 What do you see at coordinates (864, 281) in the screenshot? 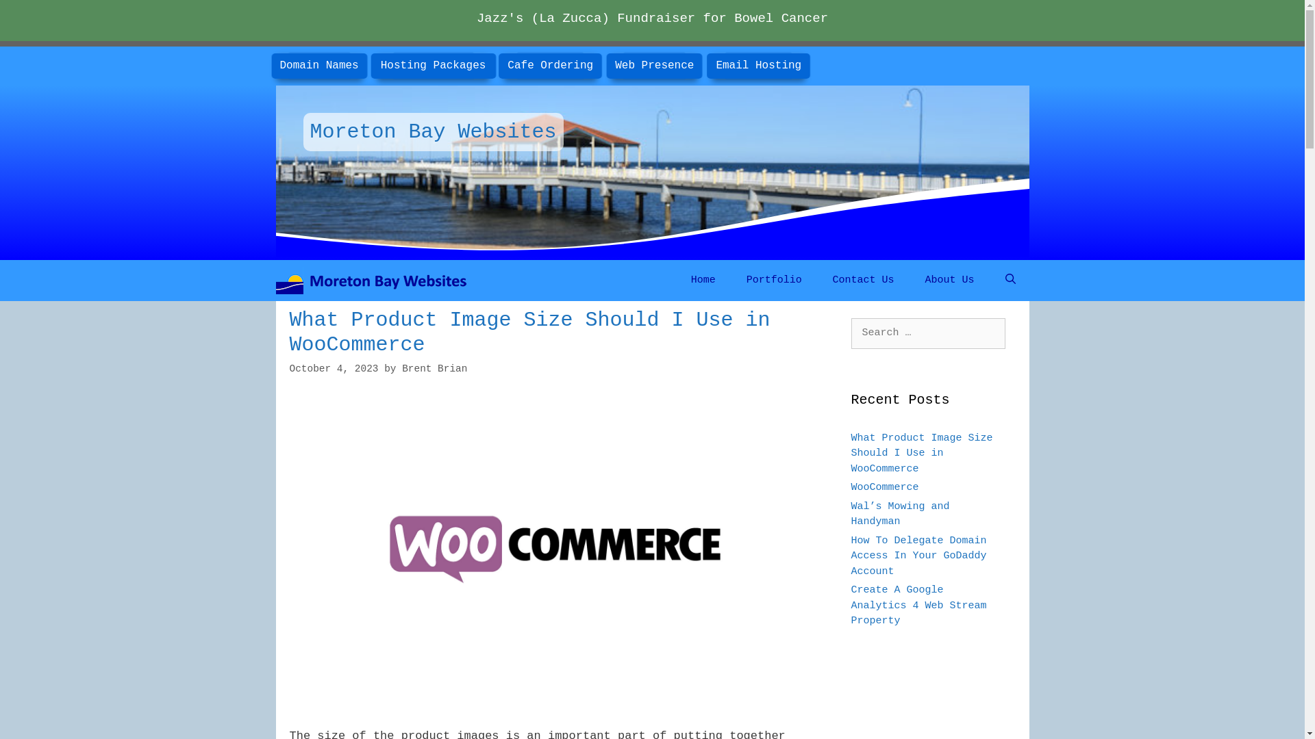
I see `Contact Us` at bounding box center [864, 281].